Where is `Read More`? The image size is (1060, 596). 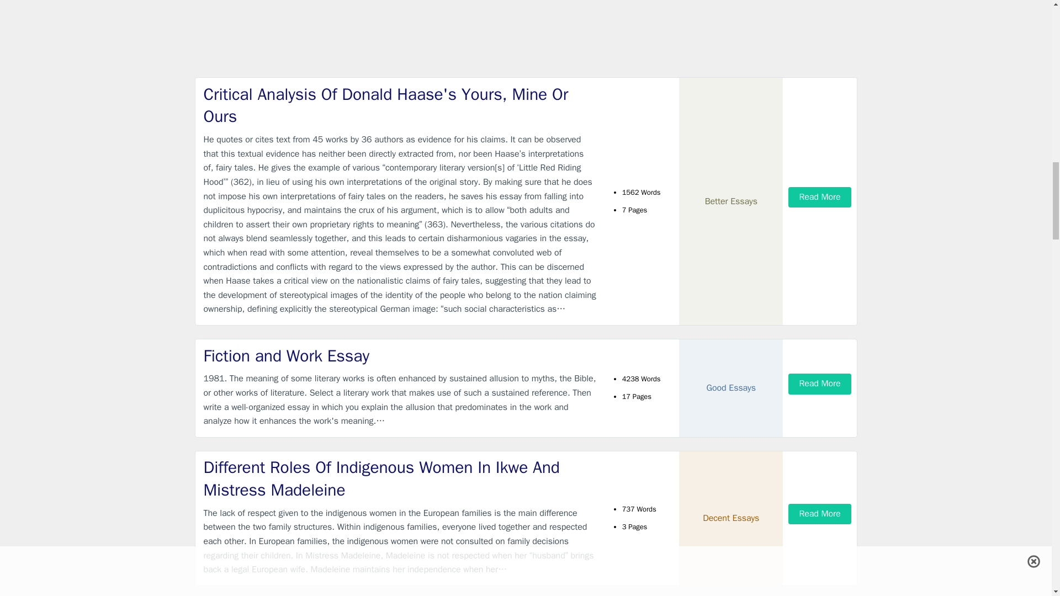 Read More is located at coordinates (819, 384).